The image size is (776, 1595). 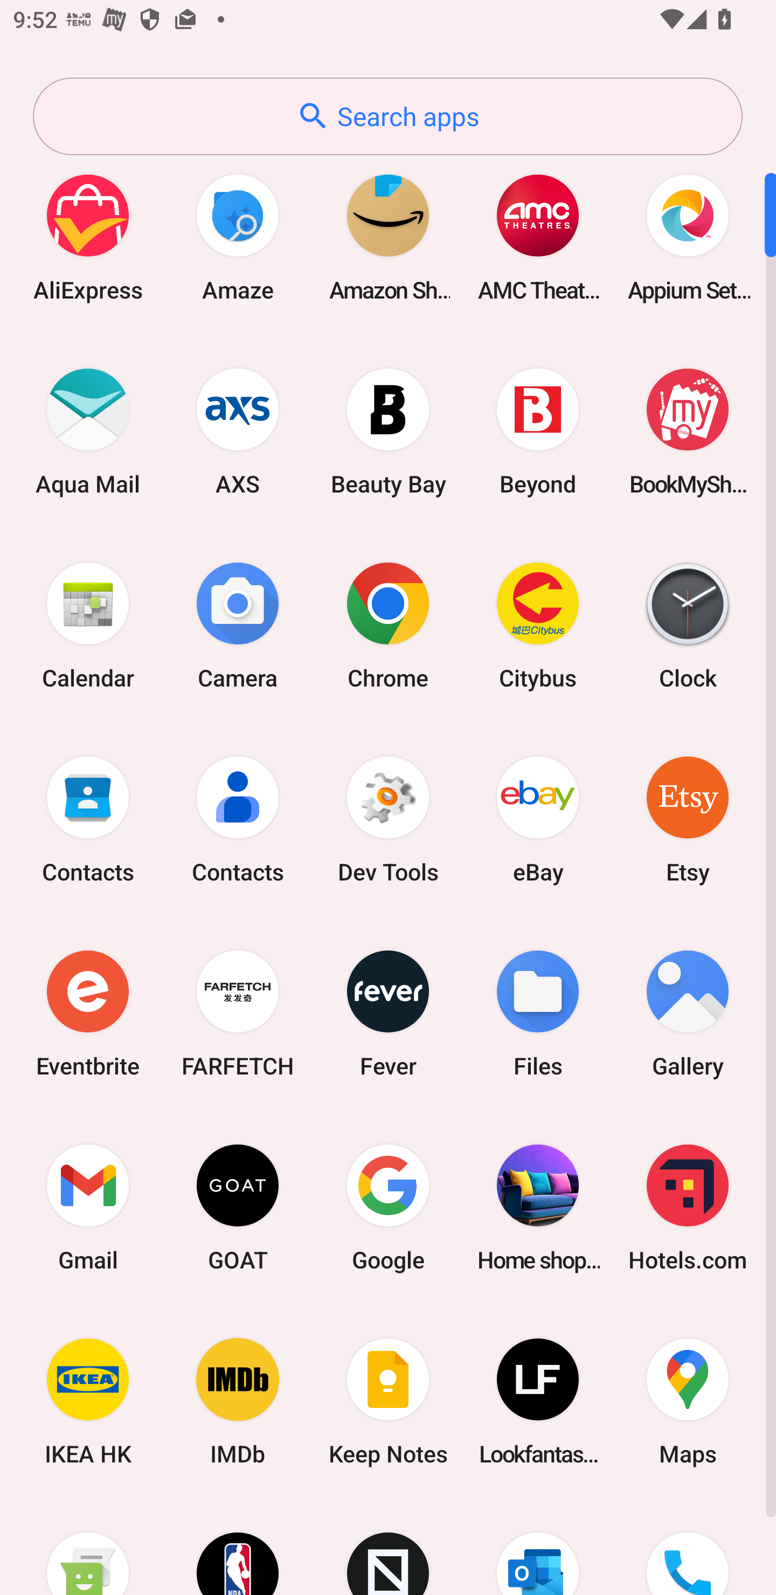 I want to click on Fever, so click(x=388, y=1013).